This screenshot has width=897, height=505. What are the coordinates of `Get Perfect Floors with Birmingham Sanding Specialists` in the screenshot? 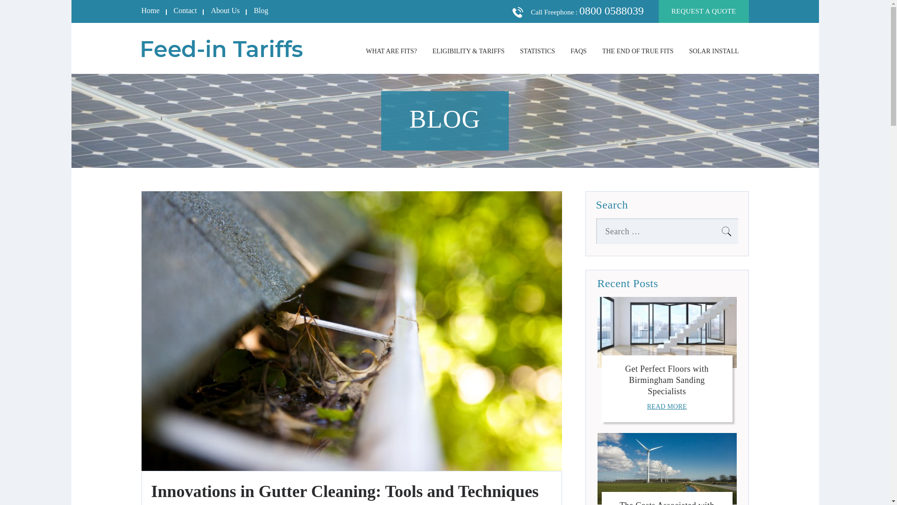 It's located at (667, 380).